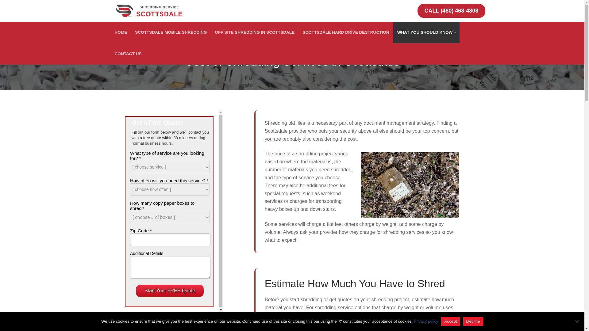 The image size is (589, 331). What do you see at coordinates (345, 32) in the screenshot?
I see `SCOTTSDALE HARD DRIVE DESTRUCTION` at bounding box center [345, 32].